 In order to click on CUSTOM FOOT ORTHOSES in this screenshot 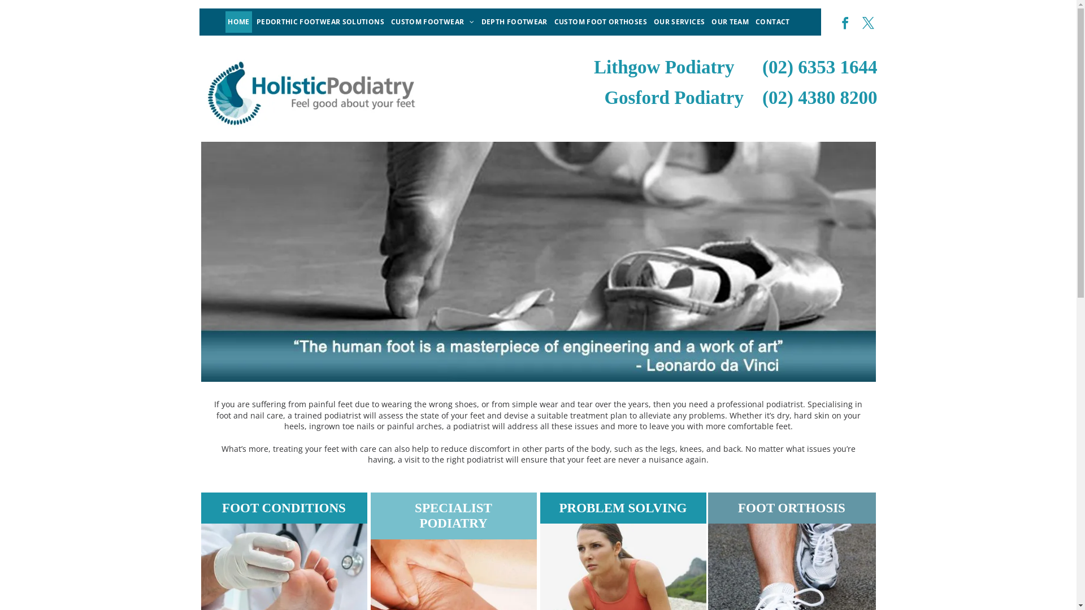, I will do `click(601, 22)`.